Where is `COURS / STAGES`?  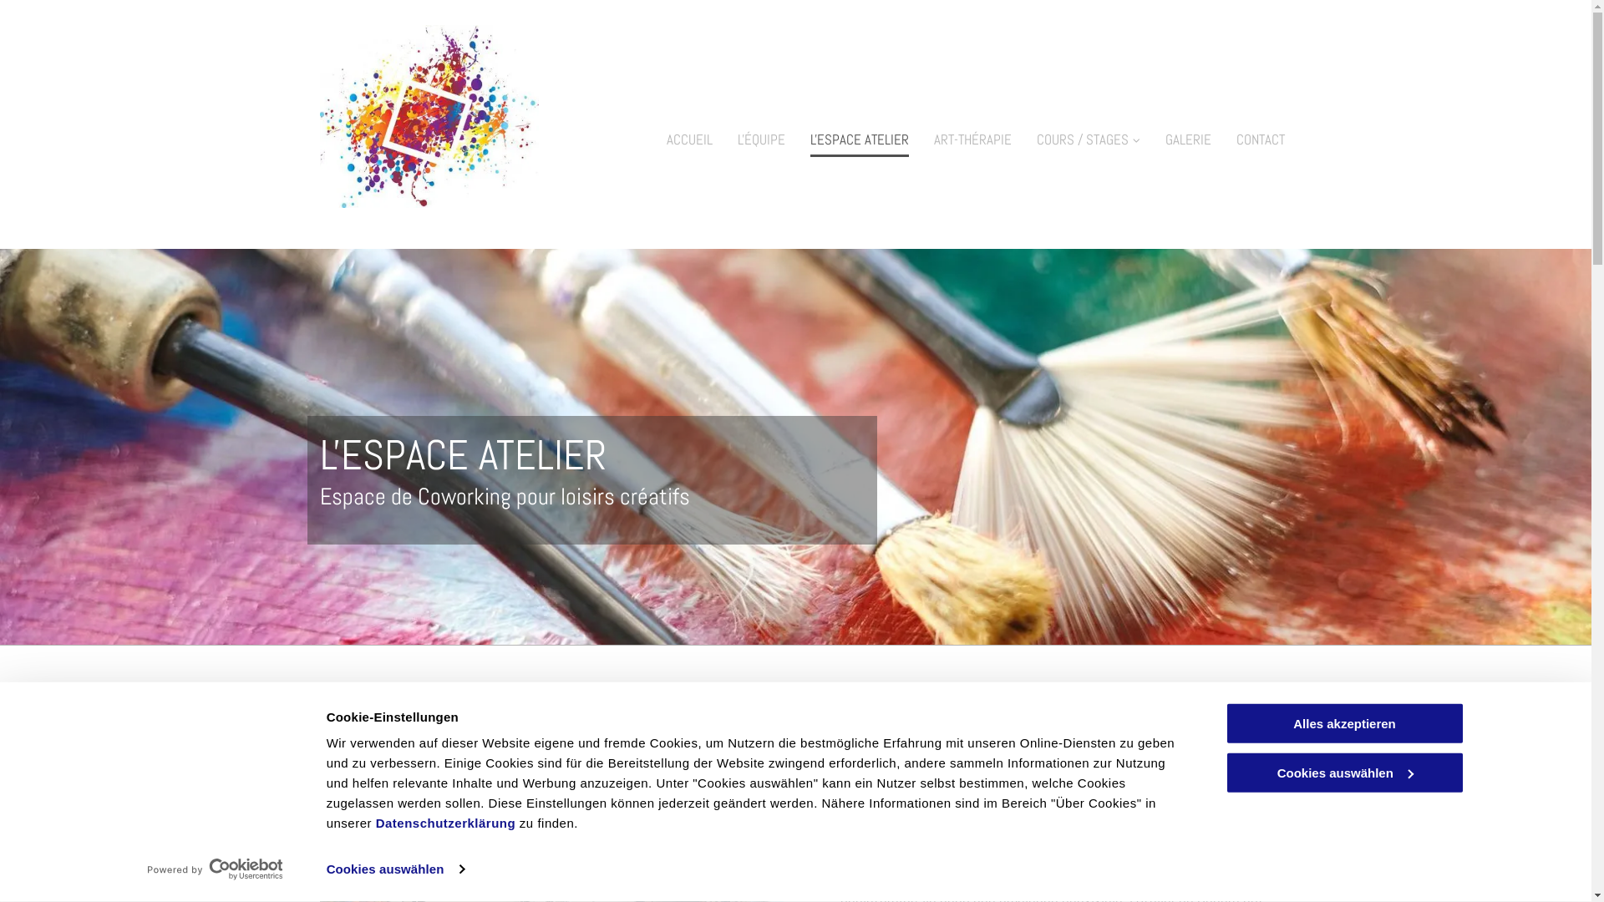
COURS / STAGES is located at coordinates (1088, 137).